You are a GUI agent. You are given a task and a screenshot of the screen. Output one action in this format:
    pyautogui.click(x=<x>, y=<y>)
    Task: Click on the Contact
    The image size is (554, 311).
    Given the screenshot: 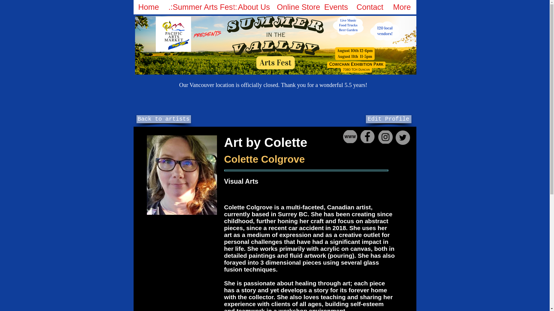 What is the action you would take?
    pyautogui.click(x=369, y=7)
    